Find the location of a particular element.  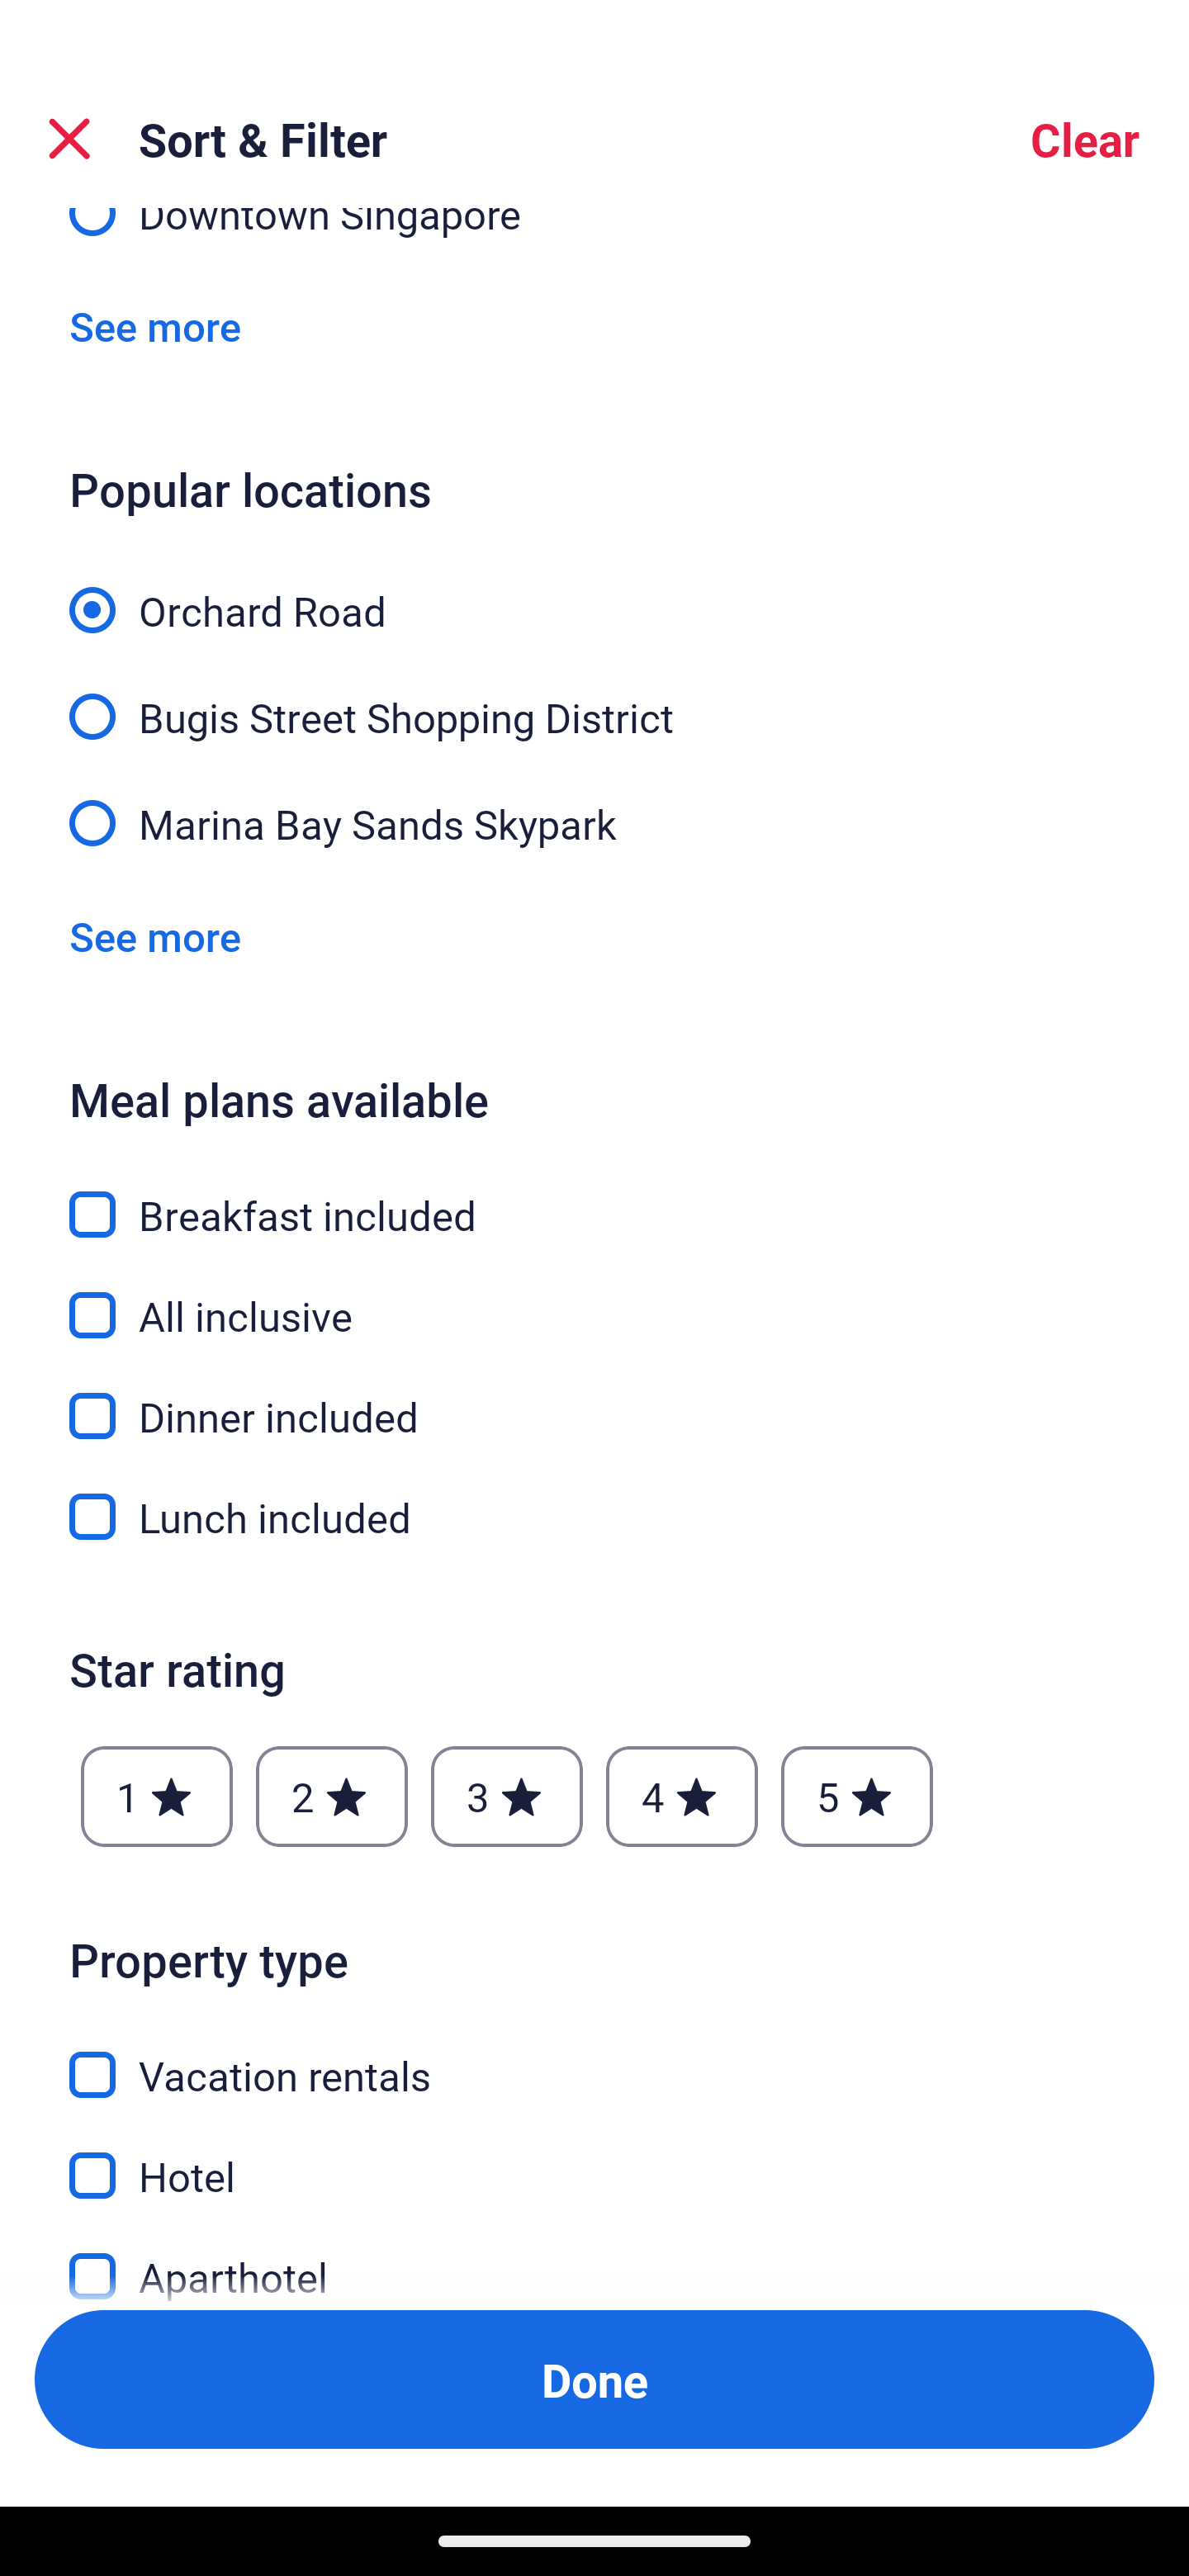

Aparthotel, Aparthotel is located at coordinates (594, 2259).